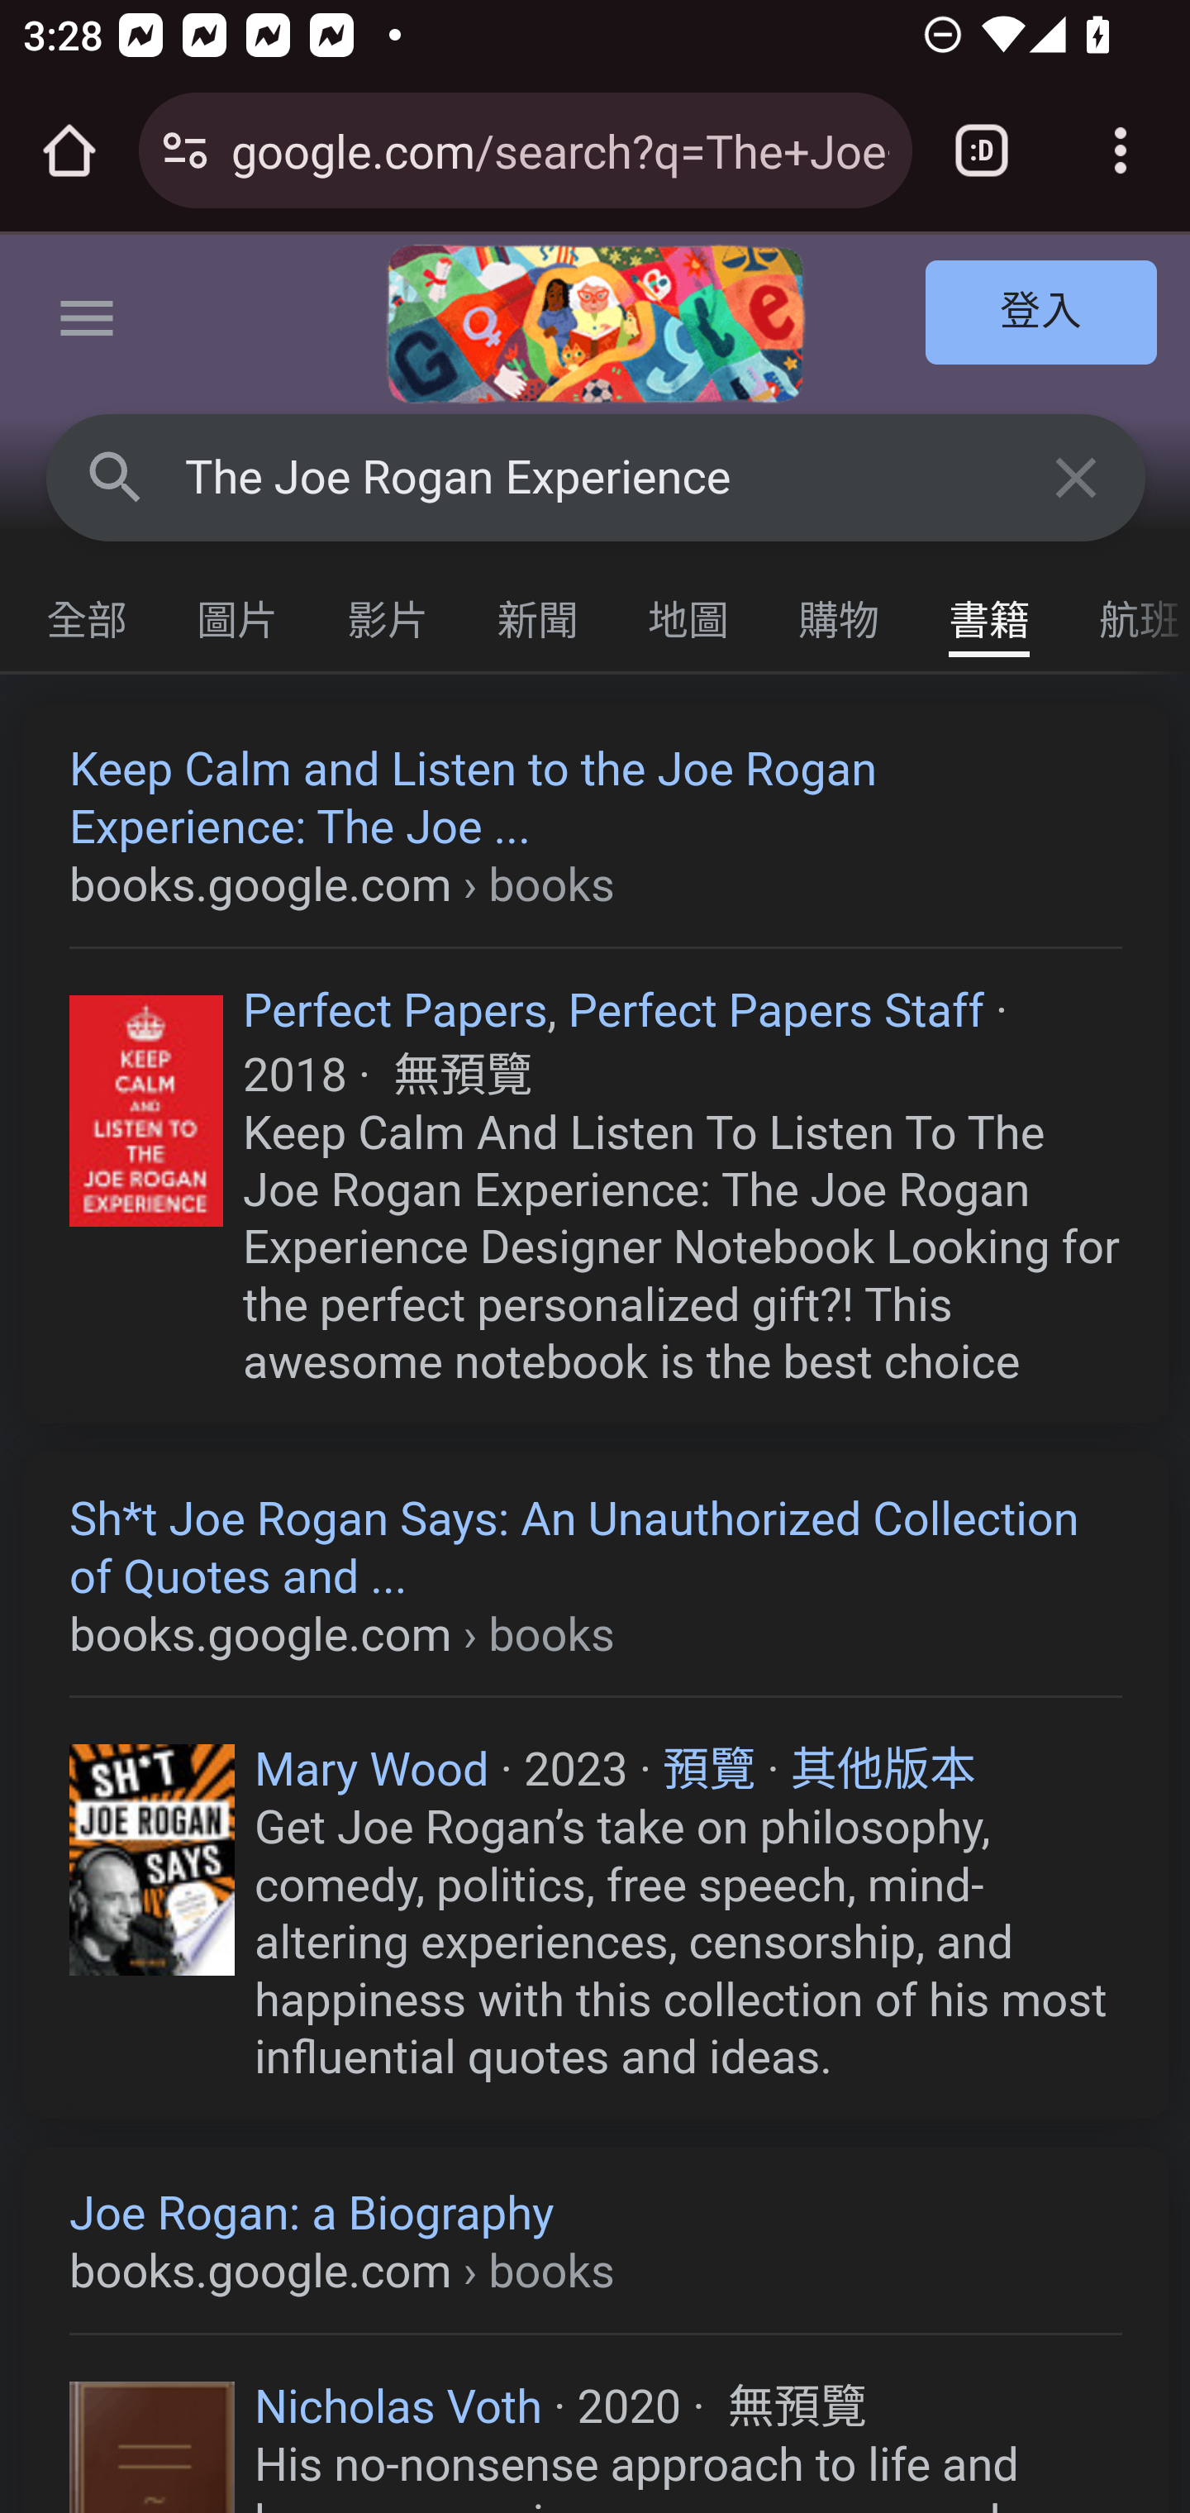  Describe the element at coordinates (116, 476) in the screenshot. I see `Google 搜尋` at that location.